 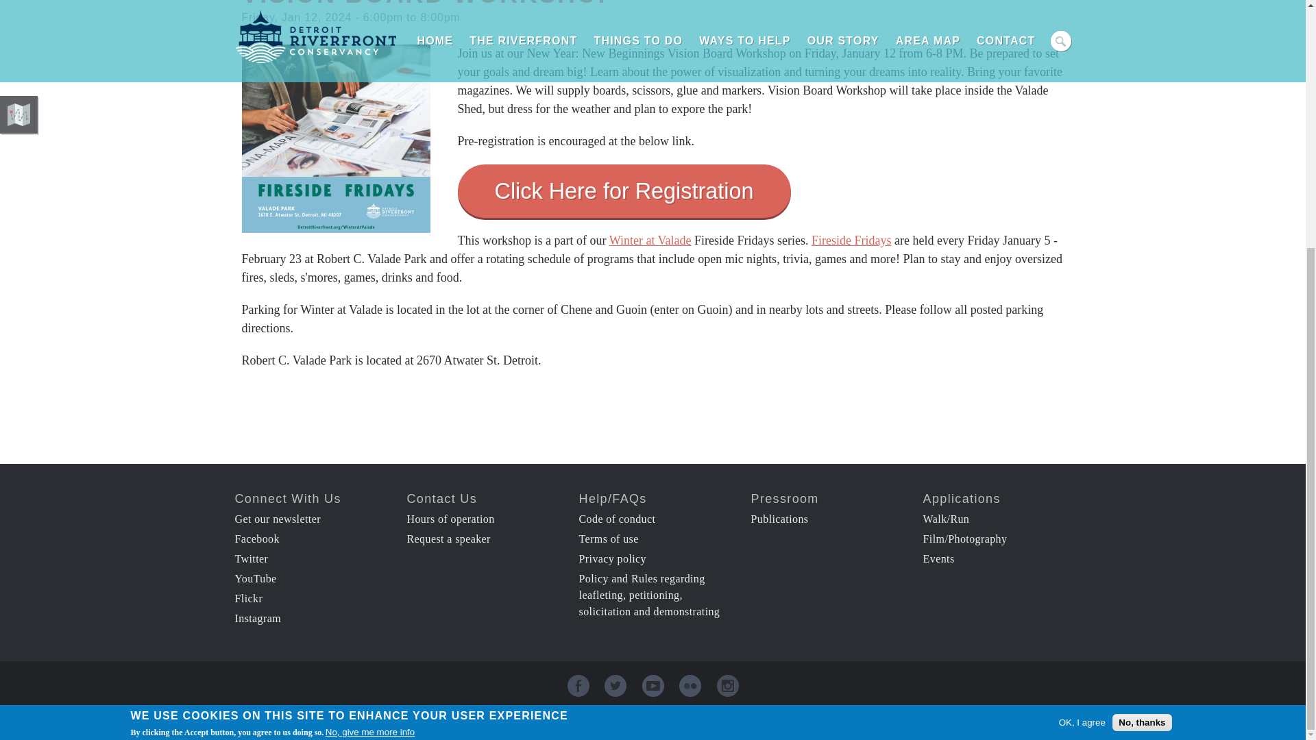 What do you see at coordinates (962, 499) in the screenshot?
I see `Application` at bounding box center [962, 499].